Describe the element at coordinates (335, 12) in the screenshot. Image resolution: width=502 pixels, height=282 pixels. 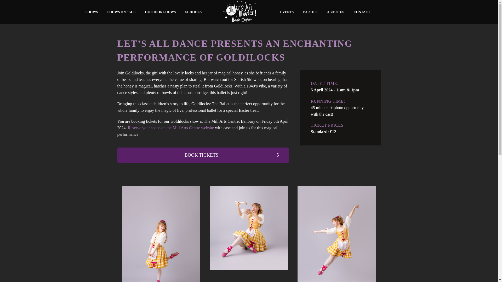
I see `ABOUT US` at that location.